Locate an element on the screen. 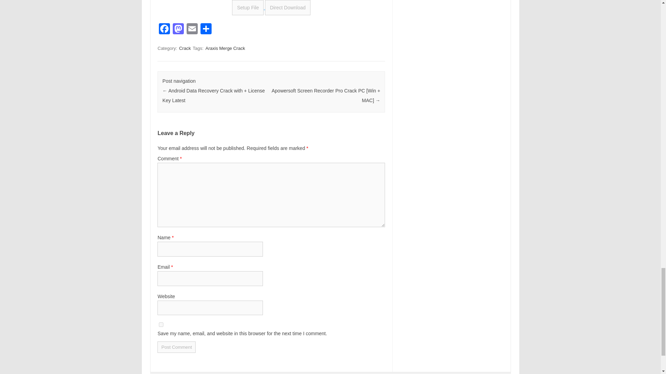 The width and height of the screenshot is (666, 374). Crack is located at coordinates (185, 48).